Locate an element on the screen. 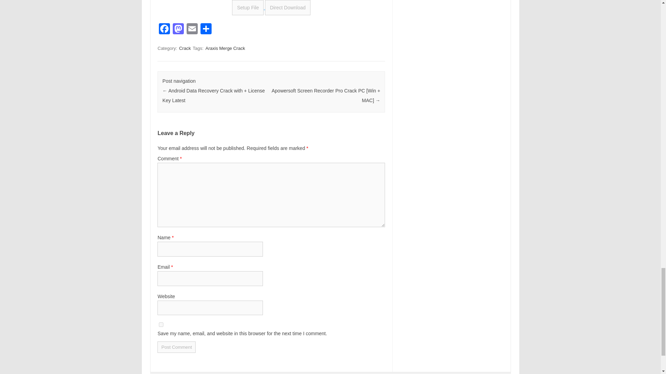 The width and height of the screenshot is (666, 374). Crack is located at coordinates (185, 48).